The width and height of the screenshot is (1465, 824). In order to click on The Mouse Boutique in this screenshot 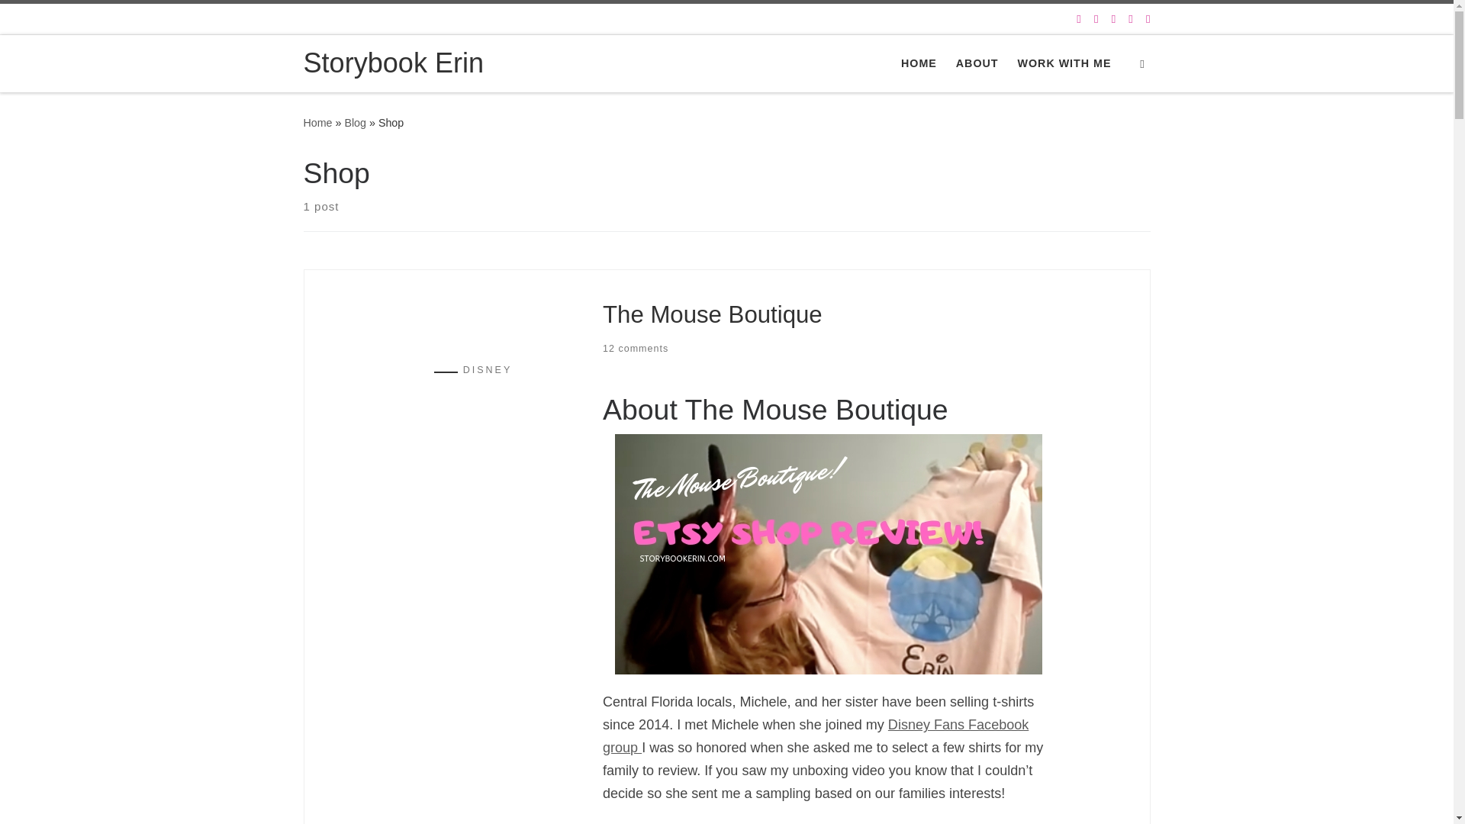, I will do `click(712, 314)`.